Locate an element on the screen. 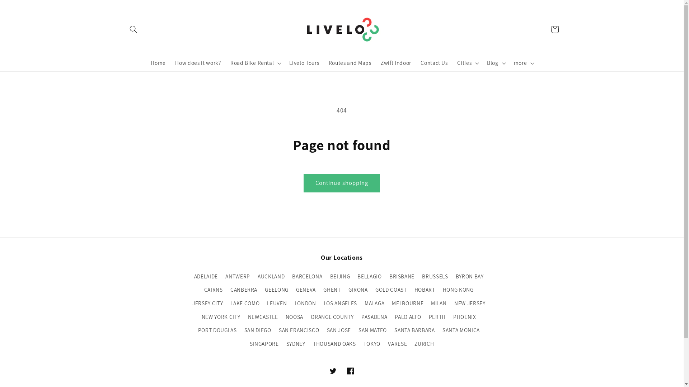 Image resolution: width=689 pixels, height=387 pixels. MALAGA is located at coordinates (375, 304).